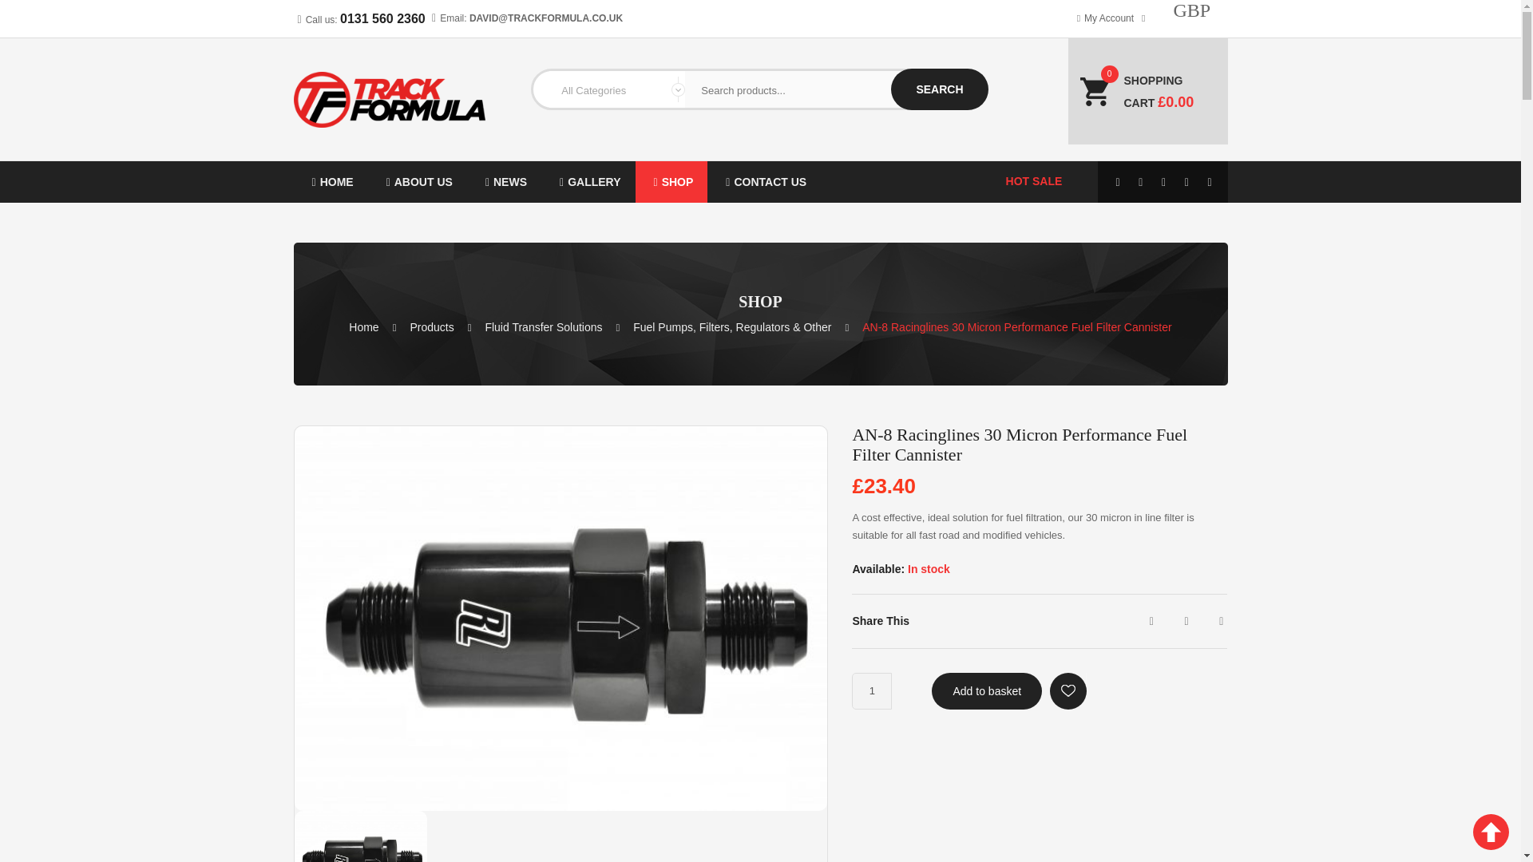 The height and width of the screenshot is (862, 1533). What do you see at coordinates (417, 181) in the screenshot?
I see `ABOUT US` at bounding box center [417, 181].